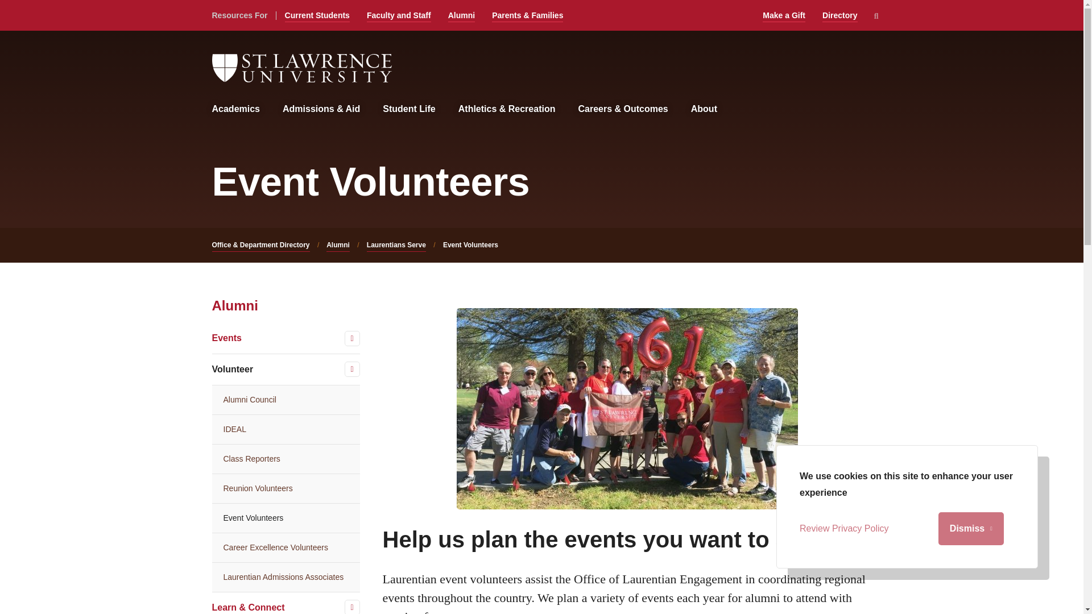  I want to click on Return to the St. Lawrence University Homepage, so click(301, 68).